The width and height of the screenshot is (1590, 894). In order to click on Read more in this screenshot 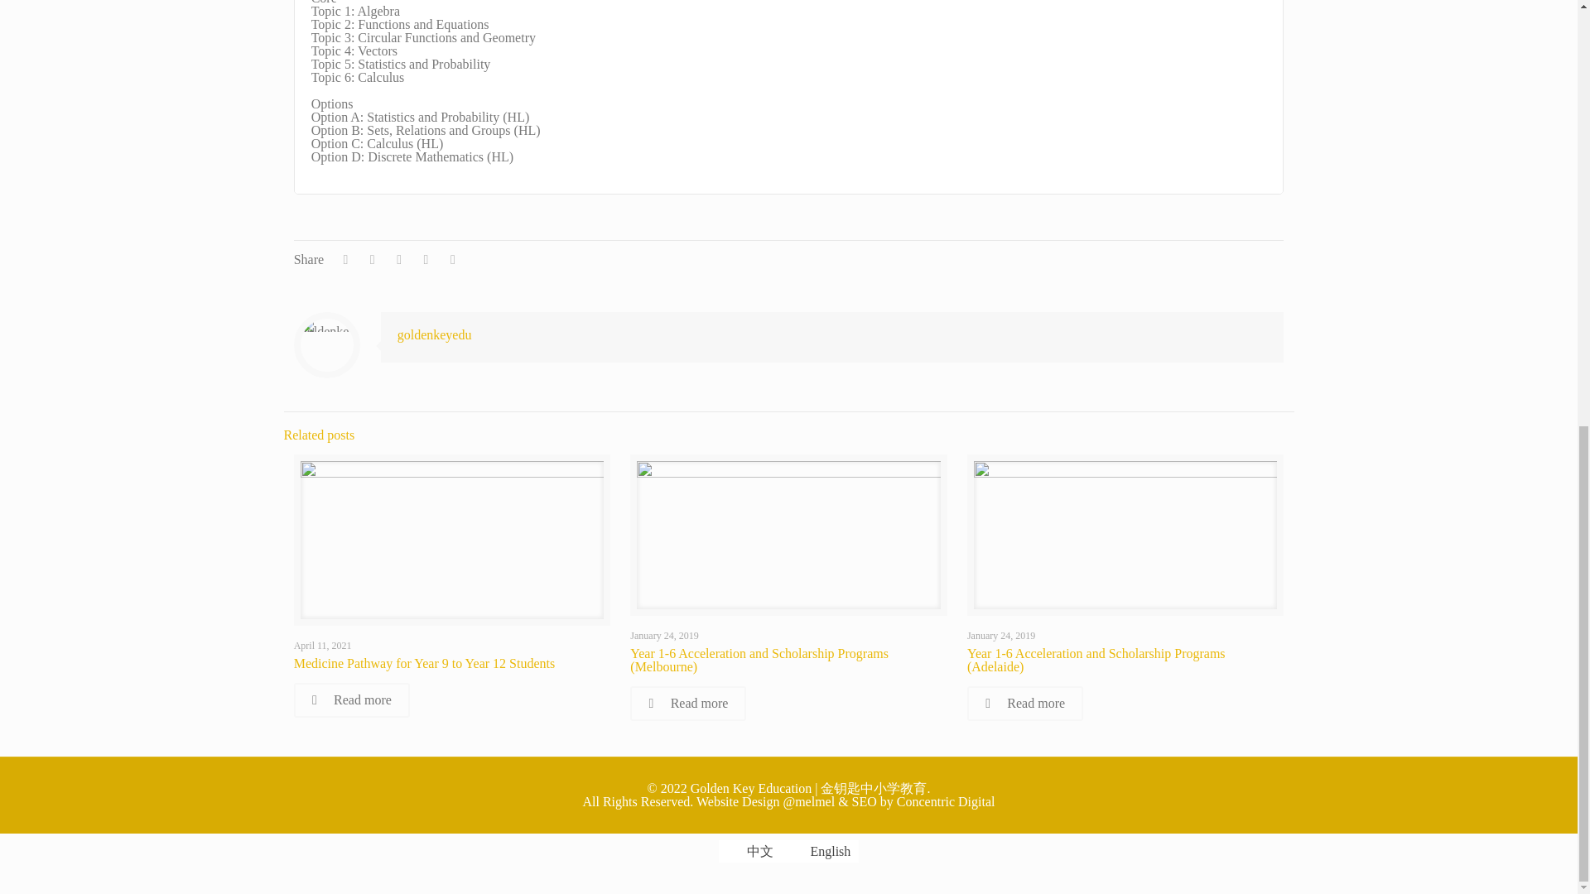, I will do `click(352, 700)`.